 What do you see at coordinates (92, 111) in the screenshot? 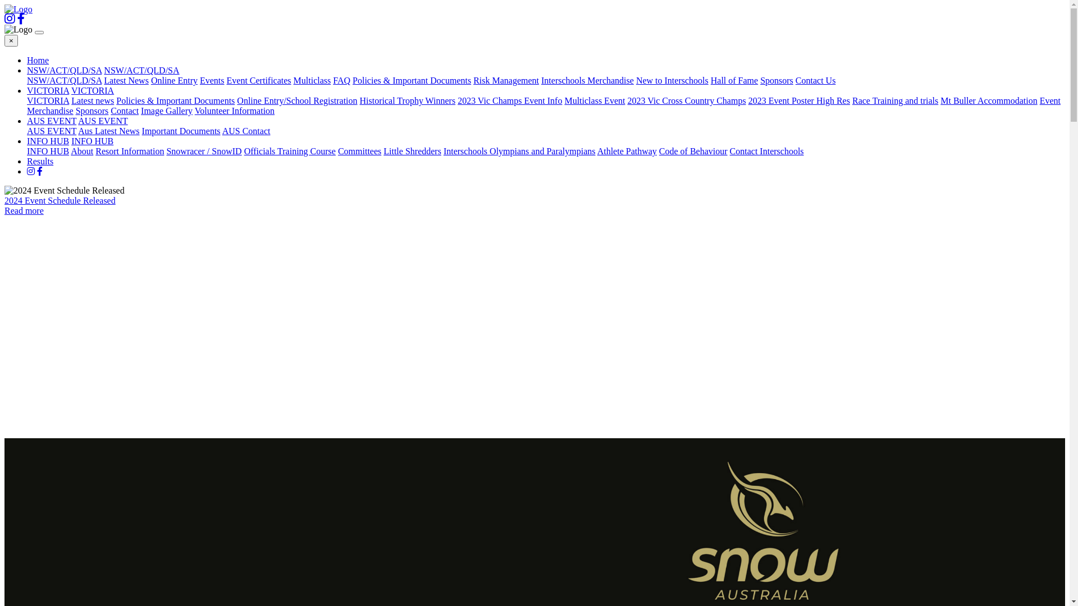
I see `Sponsors` at bounding box center [92, 111].